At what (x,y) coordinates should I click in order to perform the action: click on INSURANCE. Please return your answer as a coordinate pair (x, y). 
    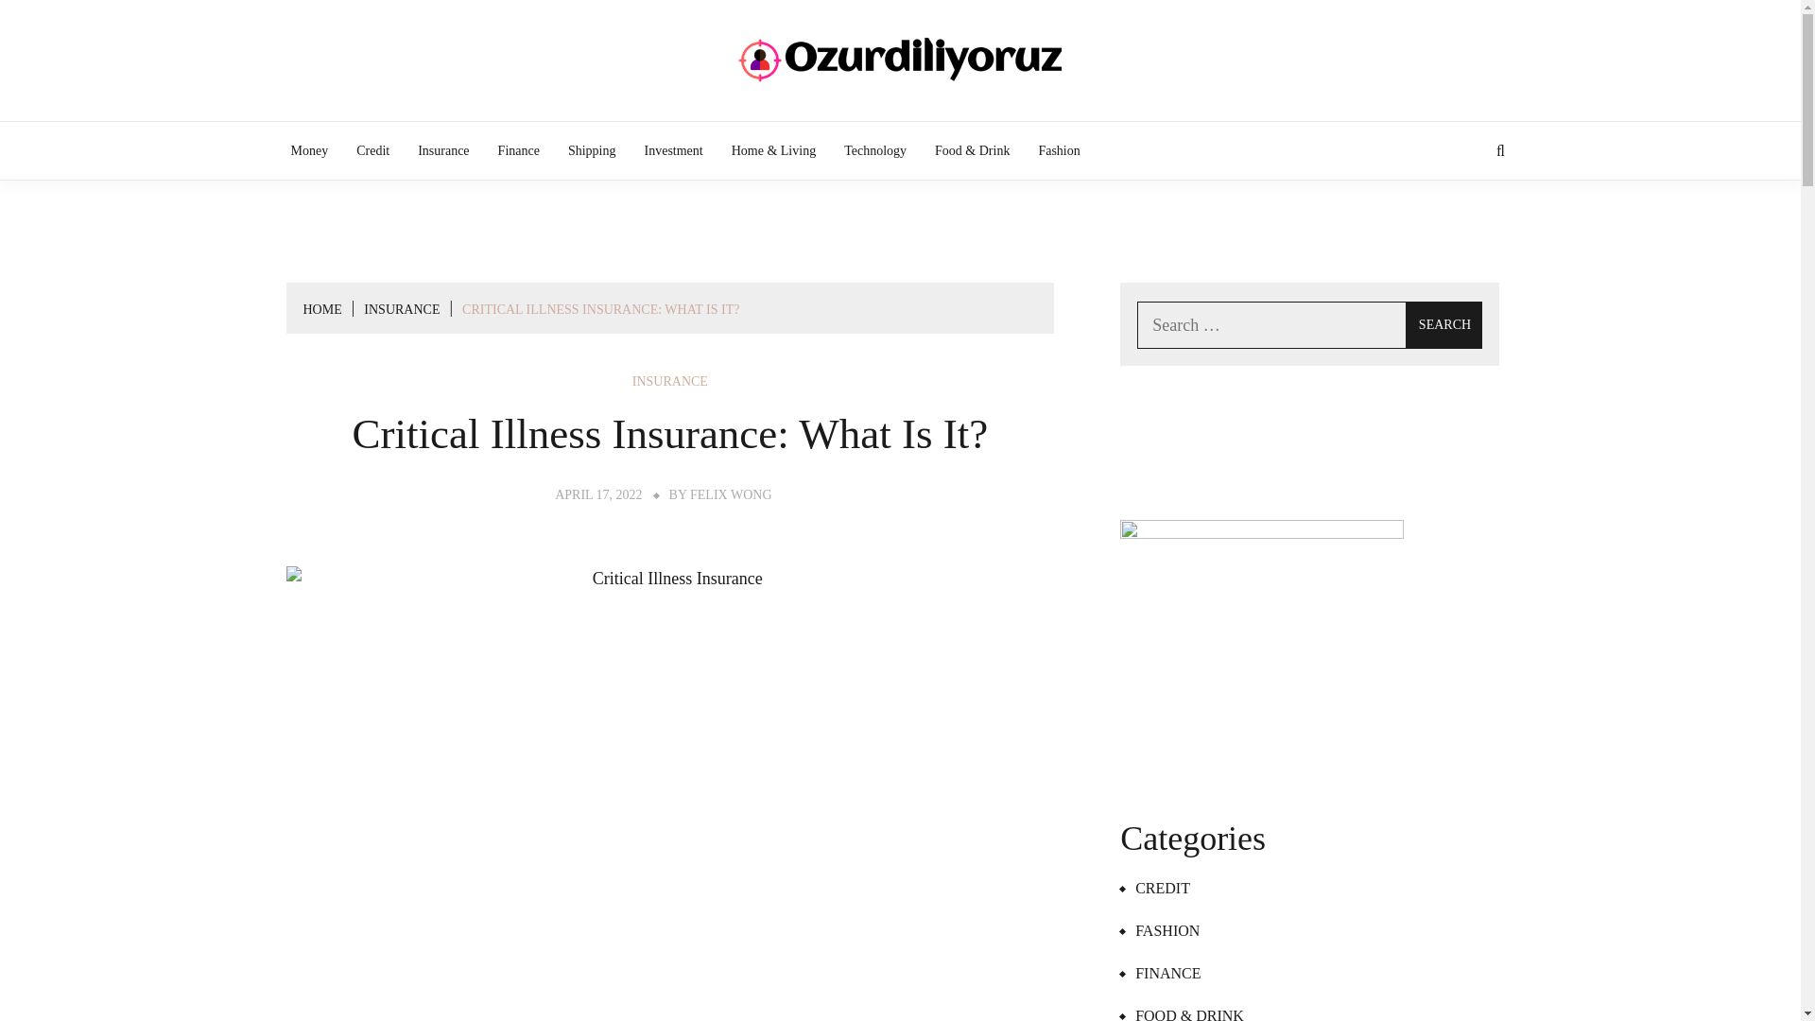
    Looking at the image, I should click on (669, 382).